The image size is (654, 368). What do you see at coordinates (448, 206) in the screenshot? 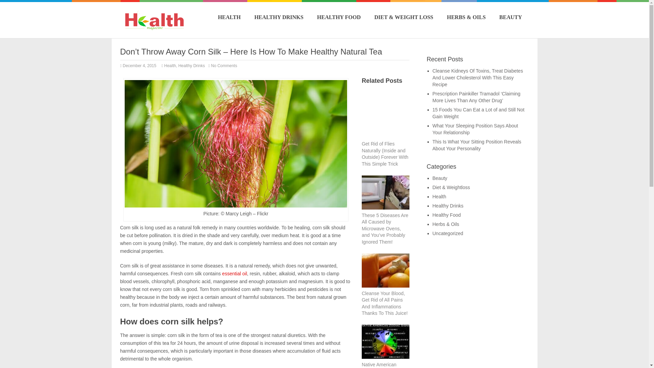
I see `Healthy Drinks` at bounding box center [448, 206].